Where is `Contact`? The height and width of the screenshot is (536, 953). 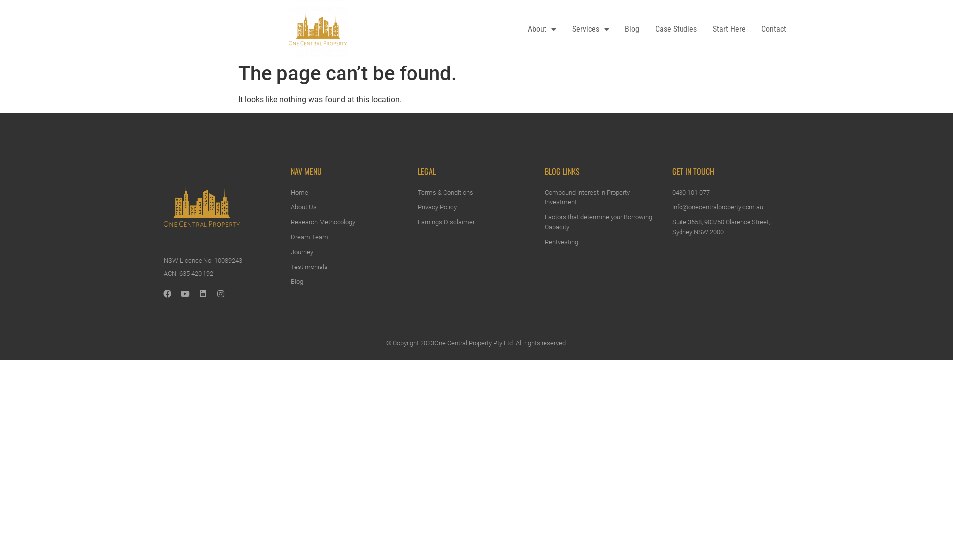
Contact is located at coordinates (774, 29).